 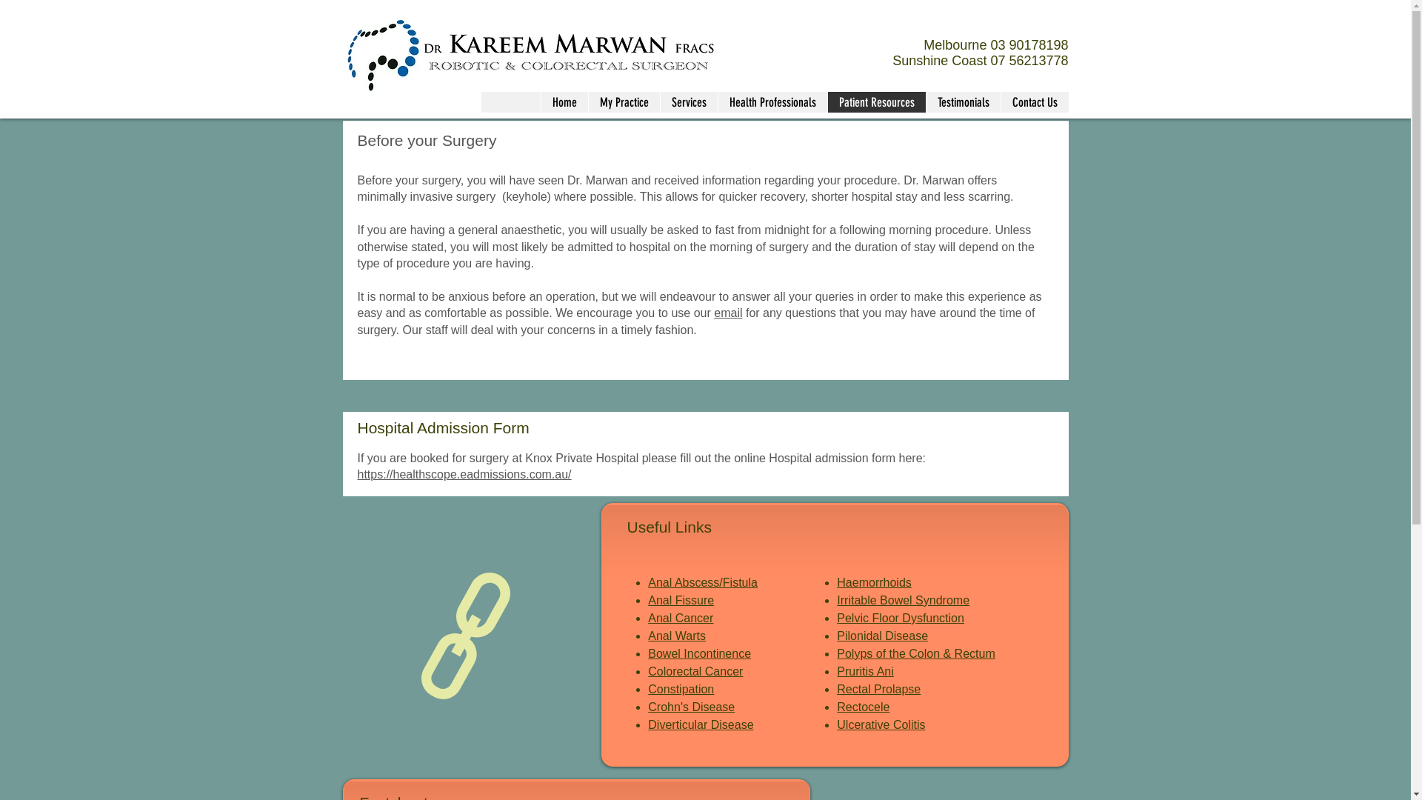 What do you see at coordinates (875, 102) in the screenshot?
I see `Patient Resources` at bounding box center [875, 102].